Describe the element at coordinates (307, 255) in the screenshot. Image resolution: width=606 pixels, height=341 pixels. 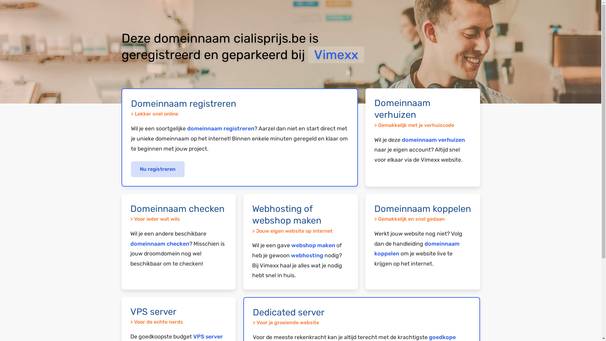
I see `webhosting` at that location.